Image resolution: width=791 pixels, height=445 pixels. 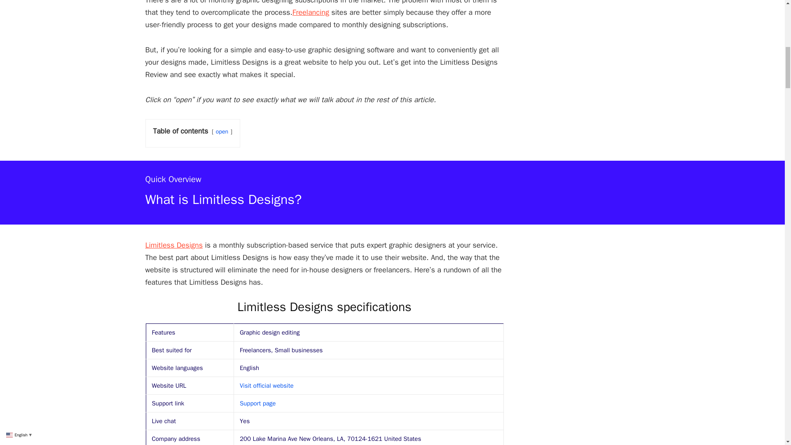 I want to click on Limitless Designs, so click(x=173, y=245).